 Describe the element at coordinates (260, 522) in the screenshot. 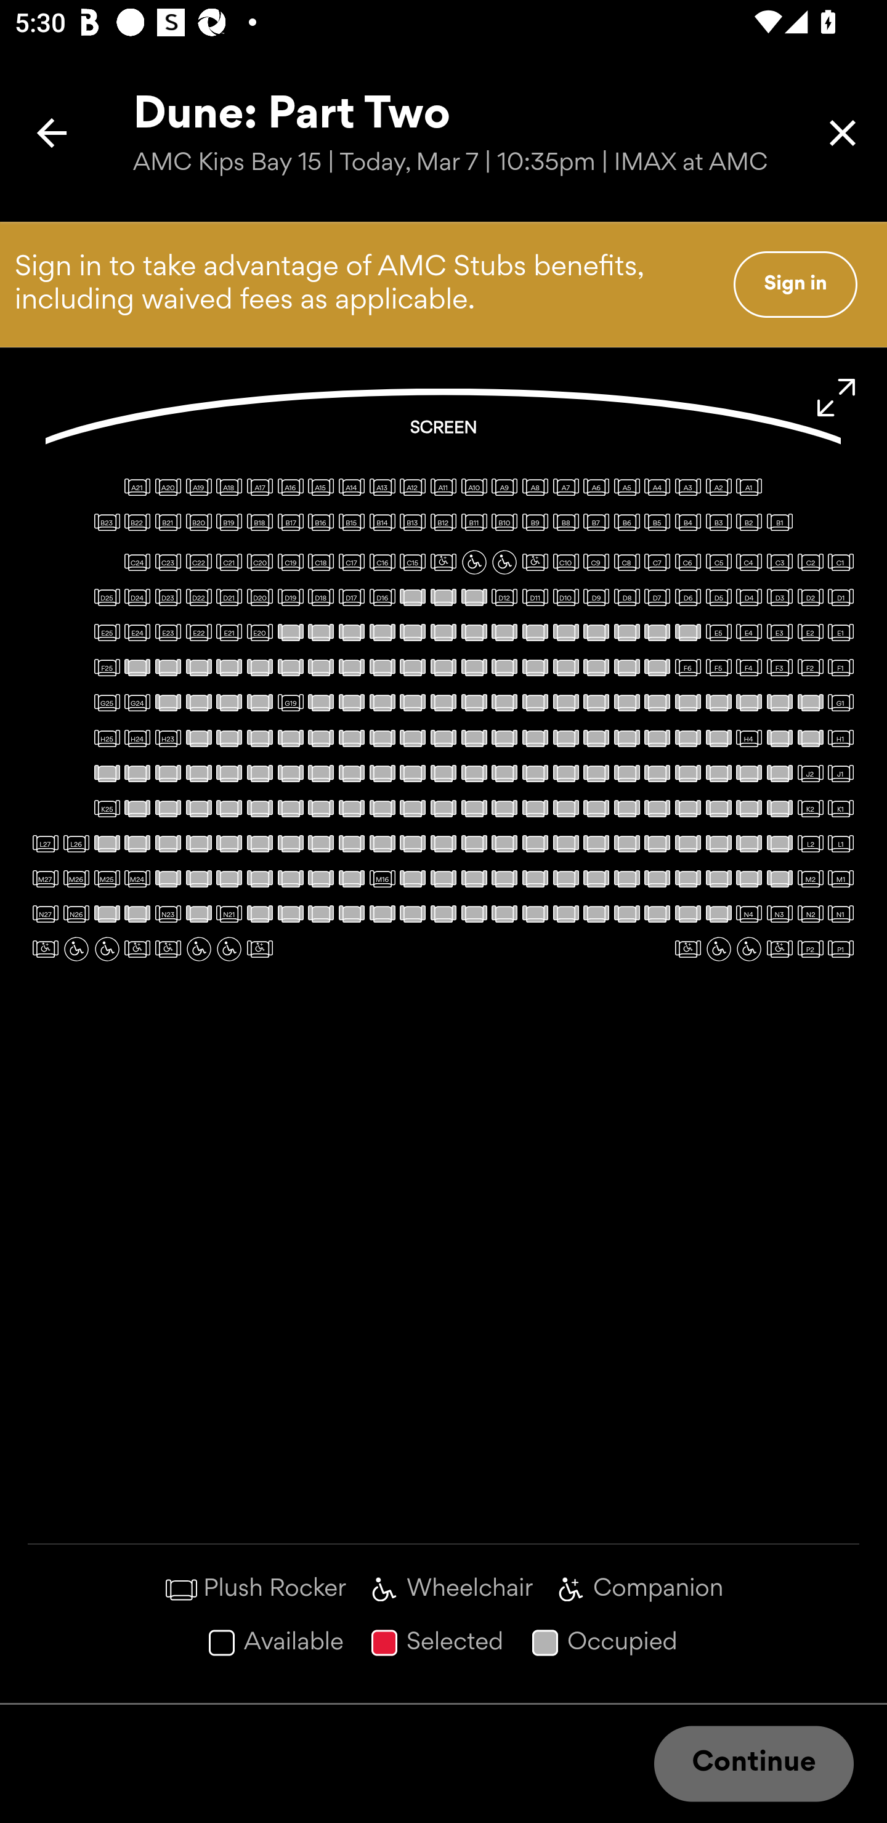

I see `B18, Regular seat, available` at that location.